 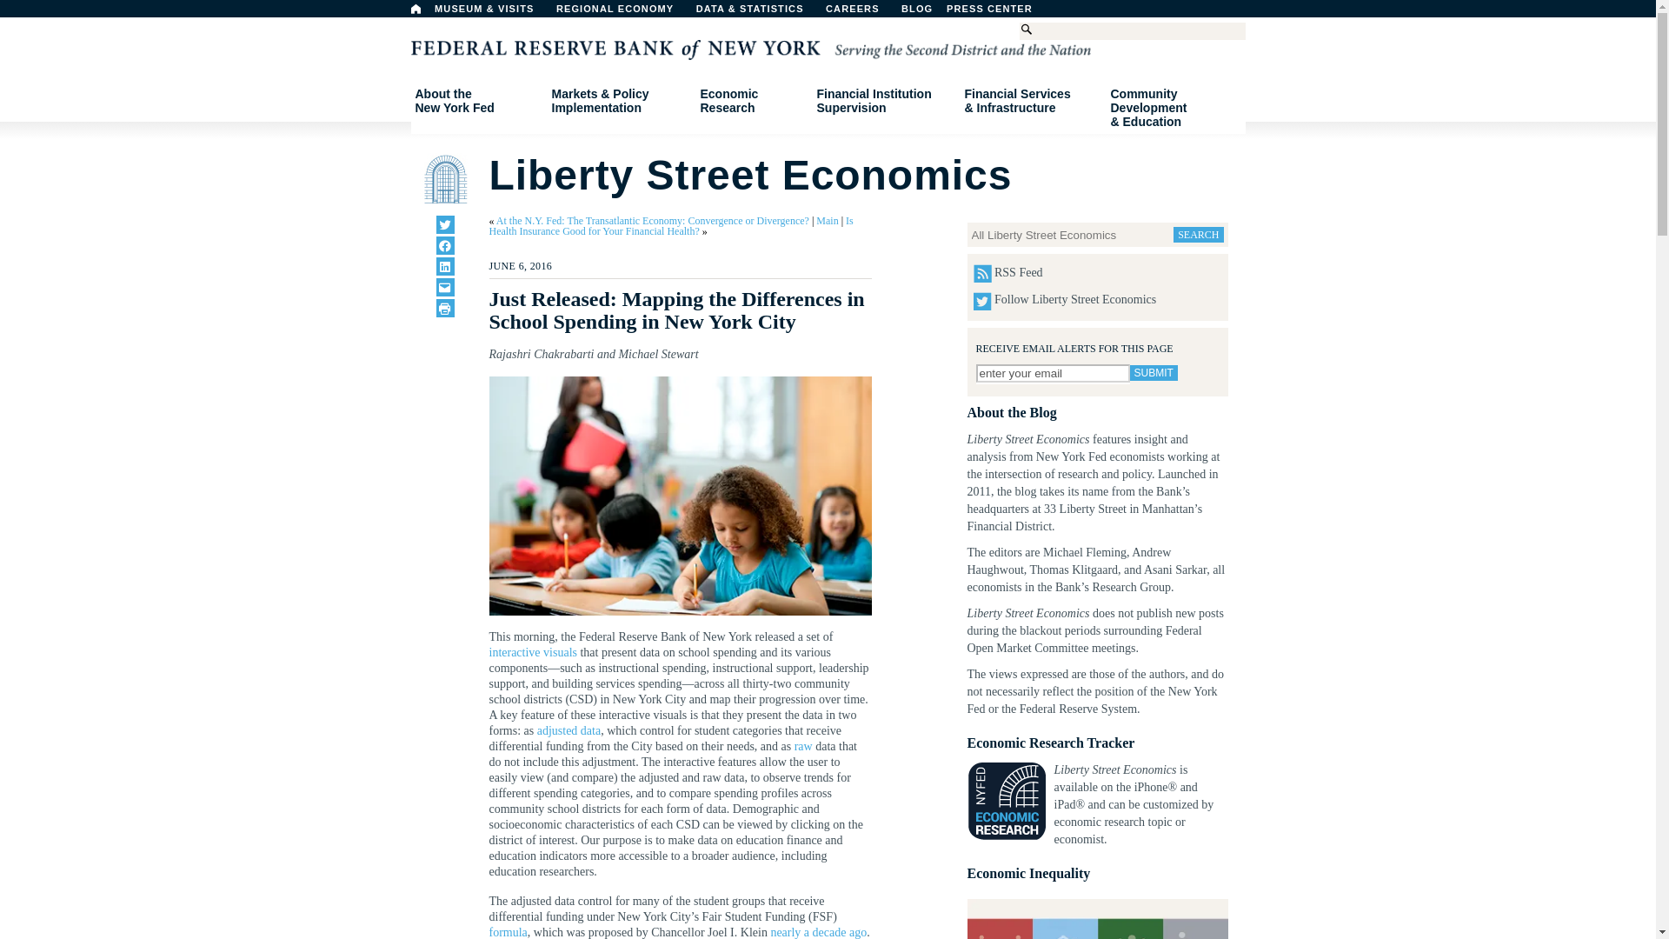 What do you see at coordinates (1052, 373) in the screenshot?
I see `enter your email` at bounding box center [1052, 373].